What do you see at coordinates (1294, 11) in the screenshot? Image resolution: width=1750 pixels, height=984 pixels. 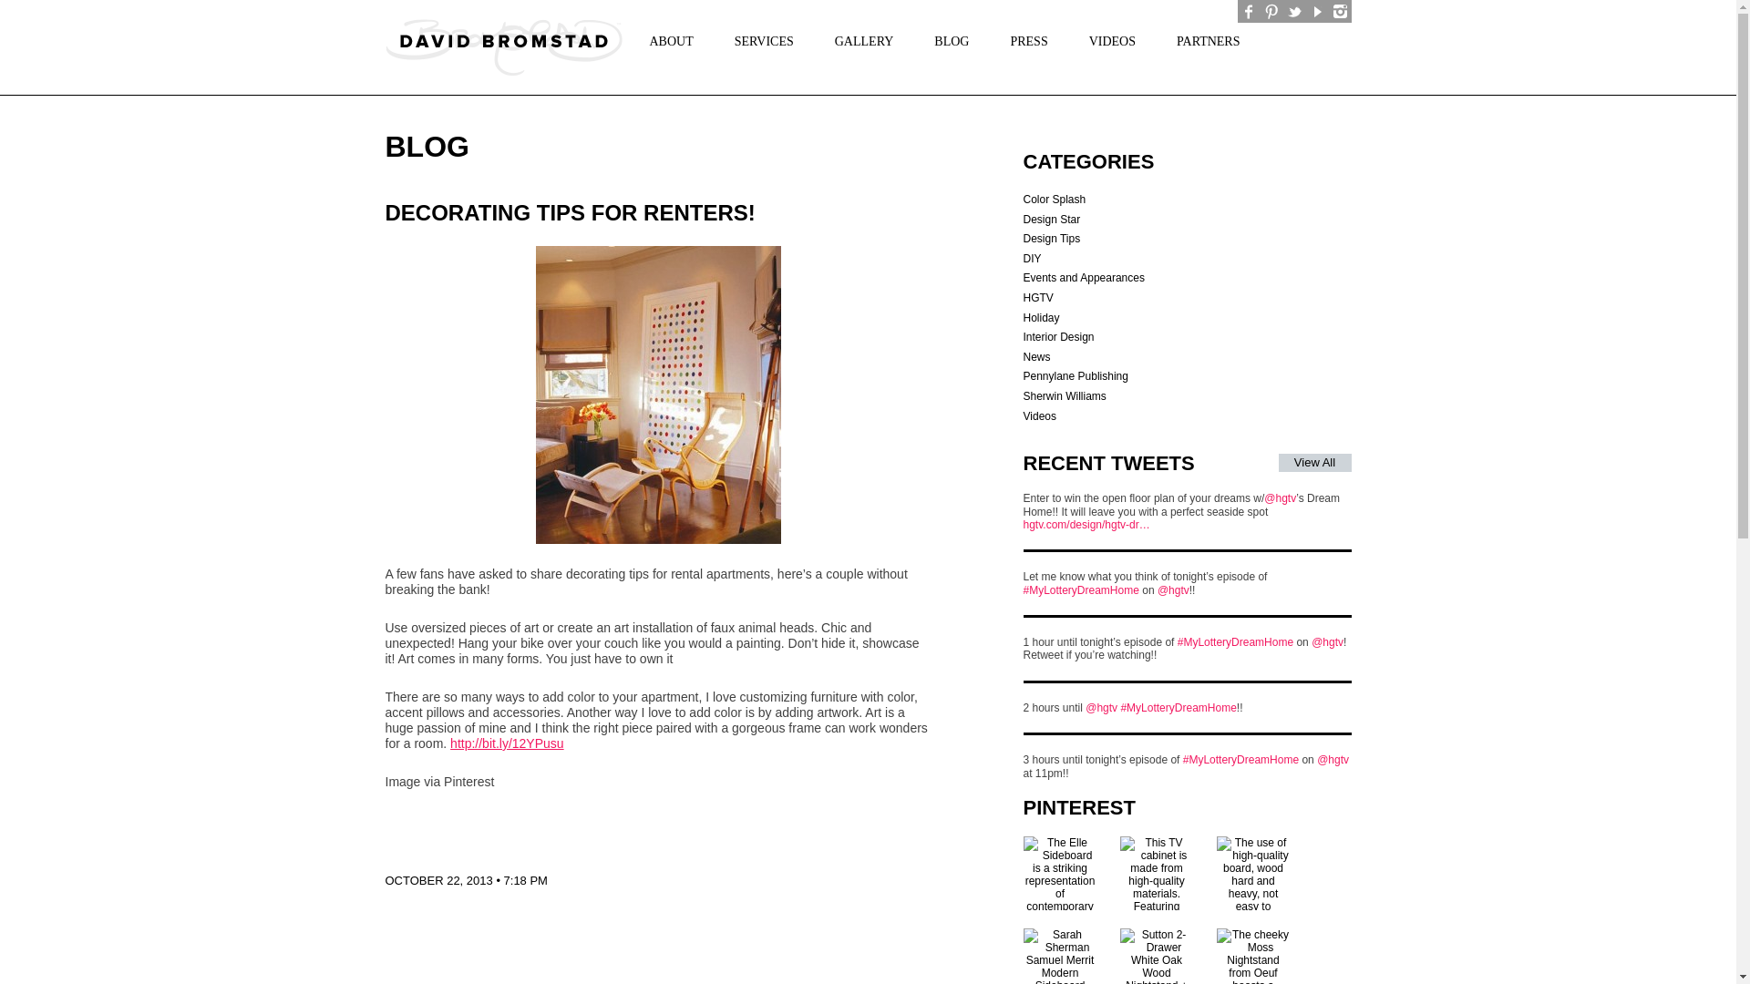 I see `Follow David Bromstad on Twitter` at bounding box center [1294, 11].